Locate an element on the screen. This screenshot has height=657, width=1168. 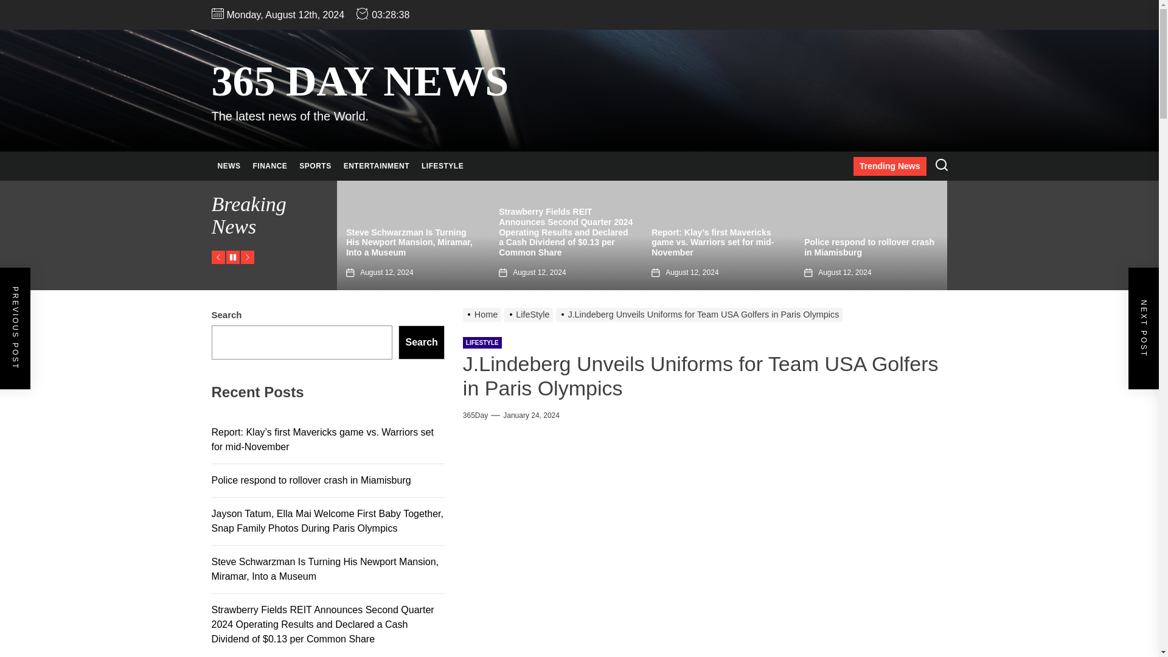
LIFESTYLE is located at coordinates (442, 166).